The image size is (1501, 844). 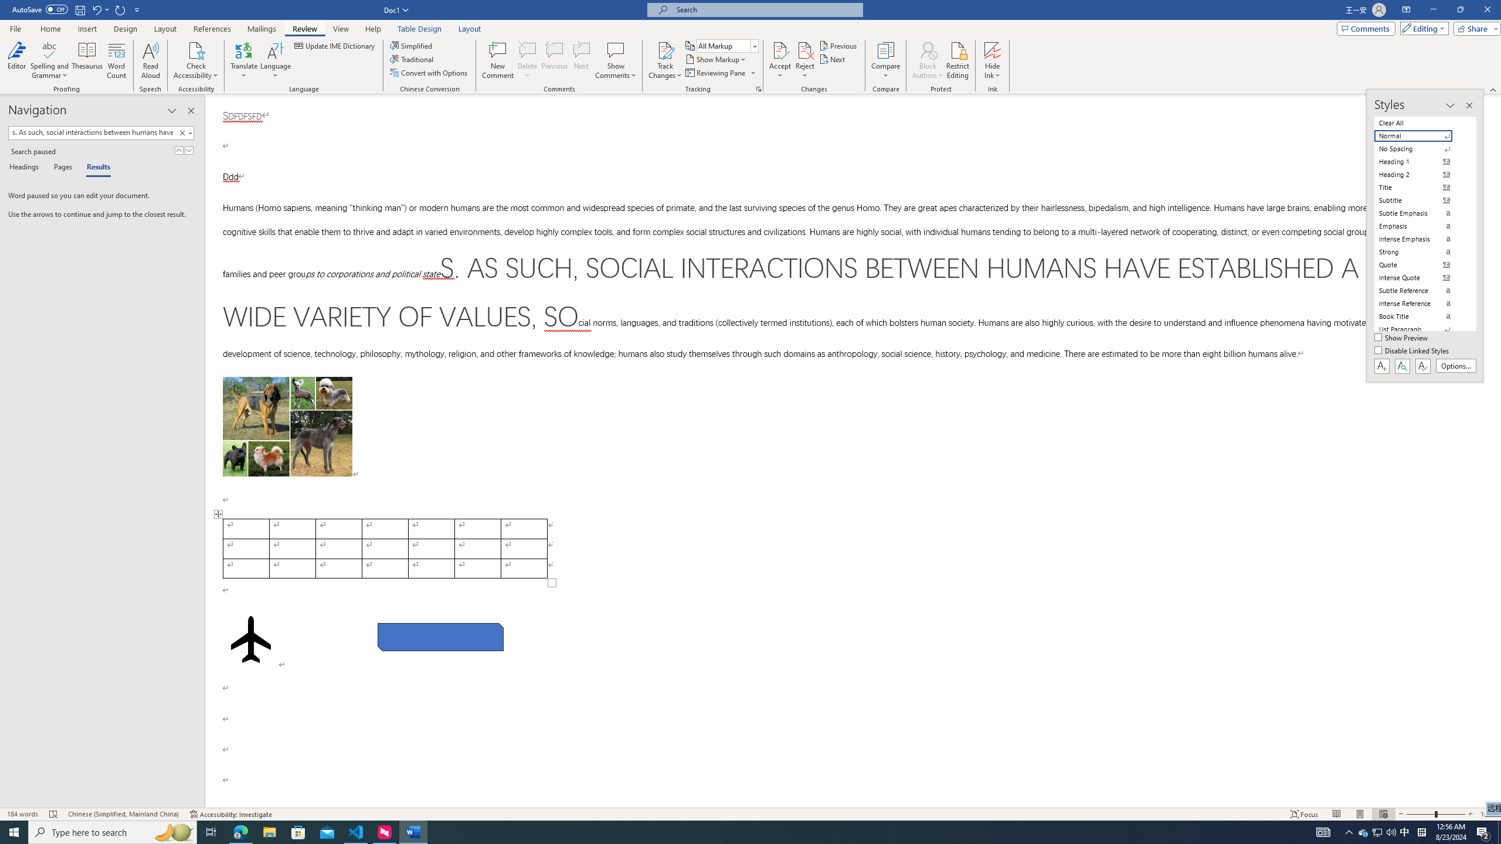 I want to click on Reviewing Pane, so click(x=715, y=73).